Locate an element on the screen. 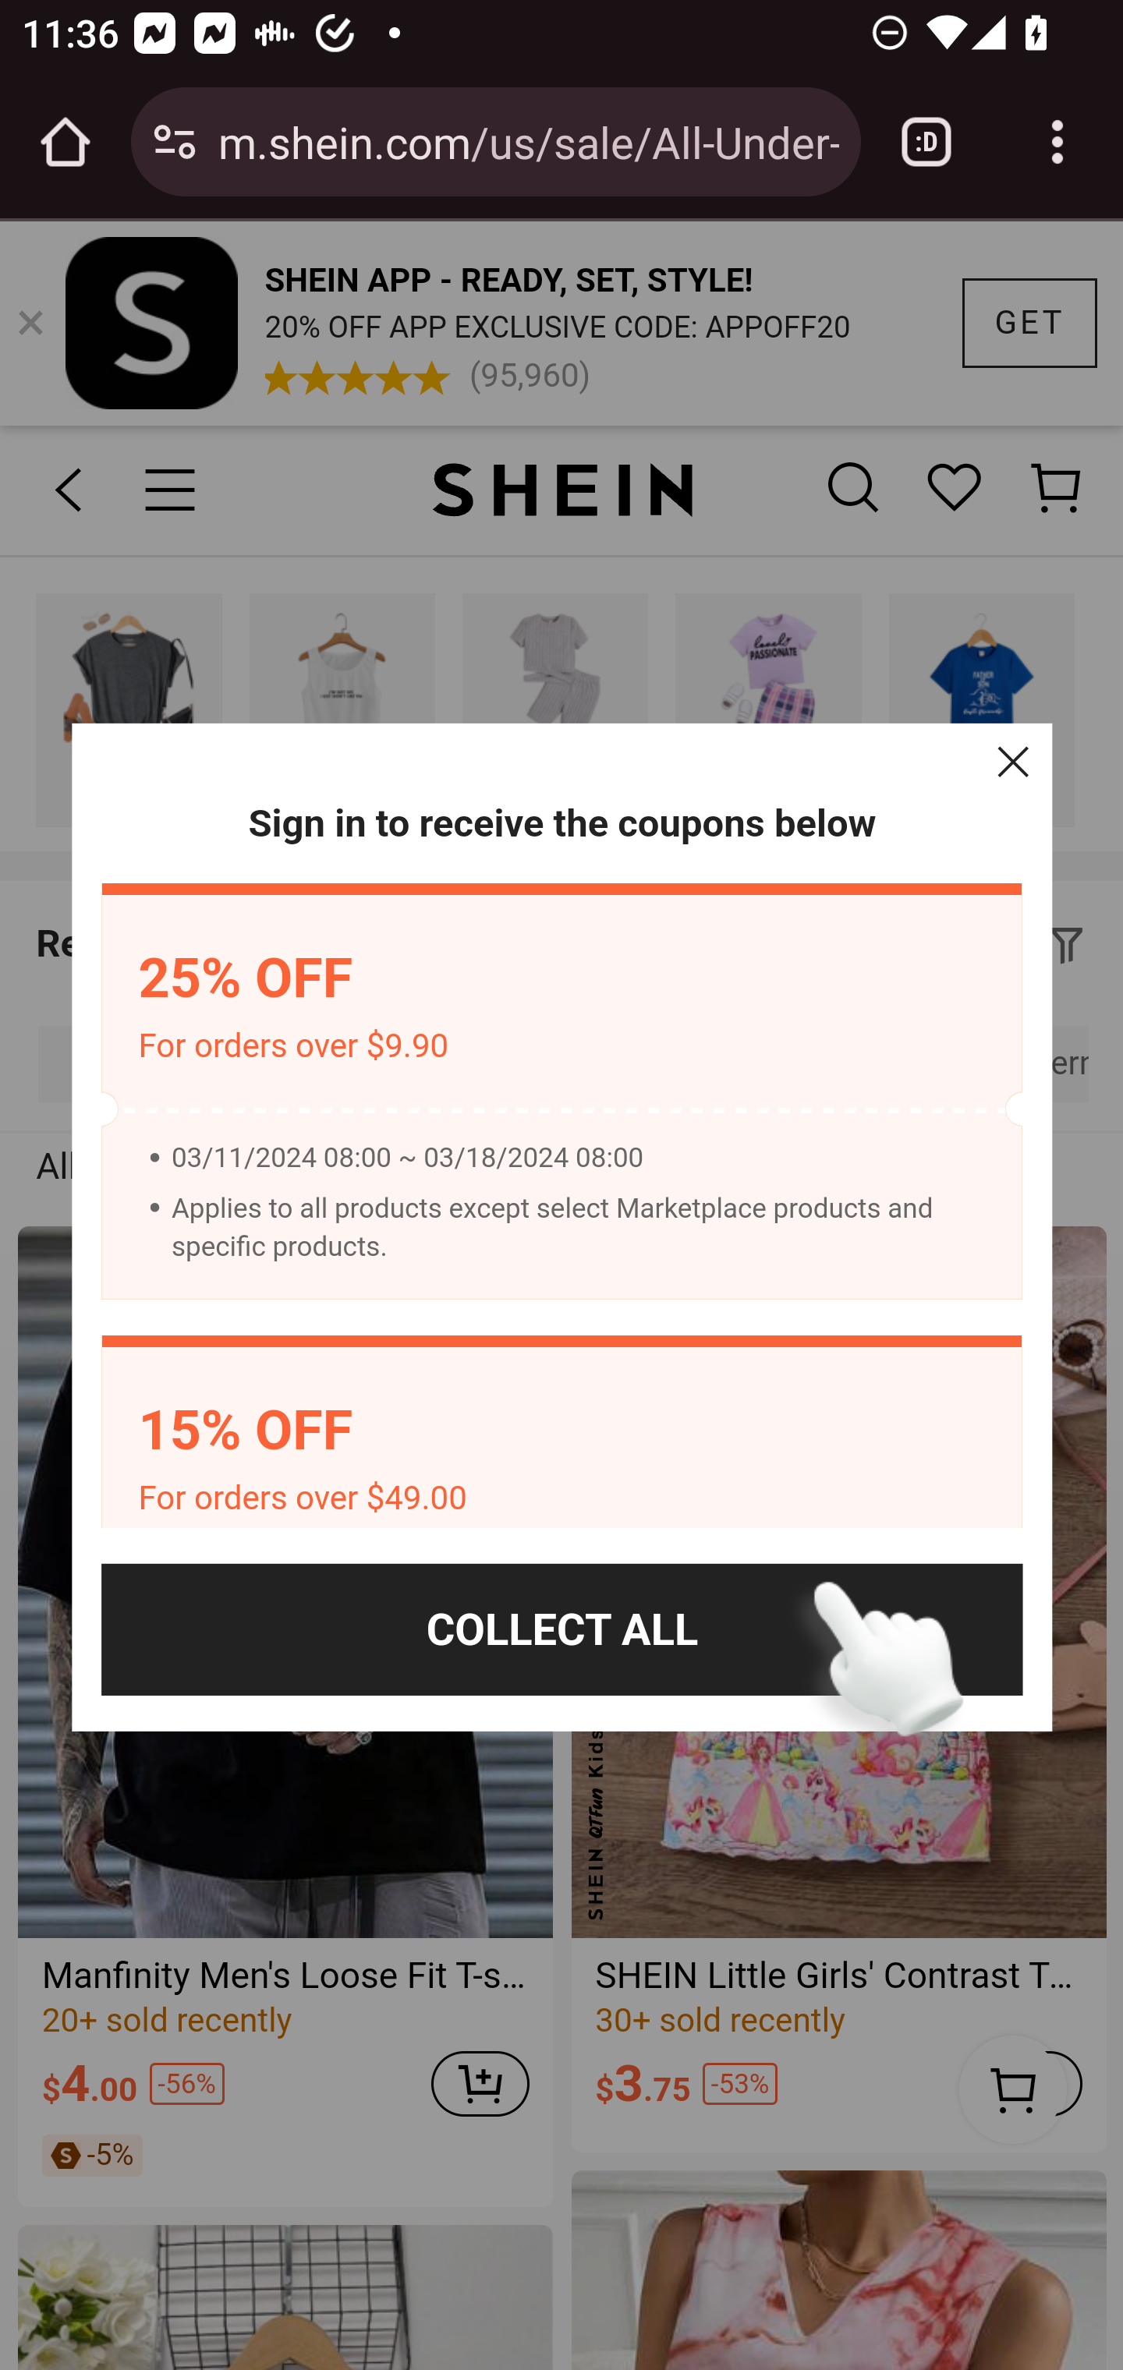 This screenshot has height=2370, width=1123. Close is located at coordinates (1012, 762).